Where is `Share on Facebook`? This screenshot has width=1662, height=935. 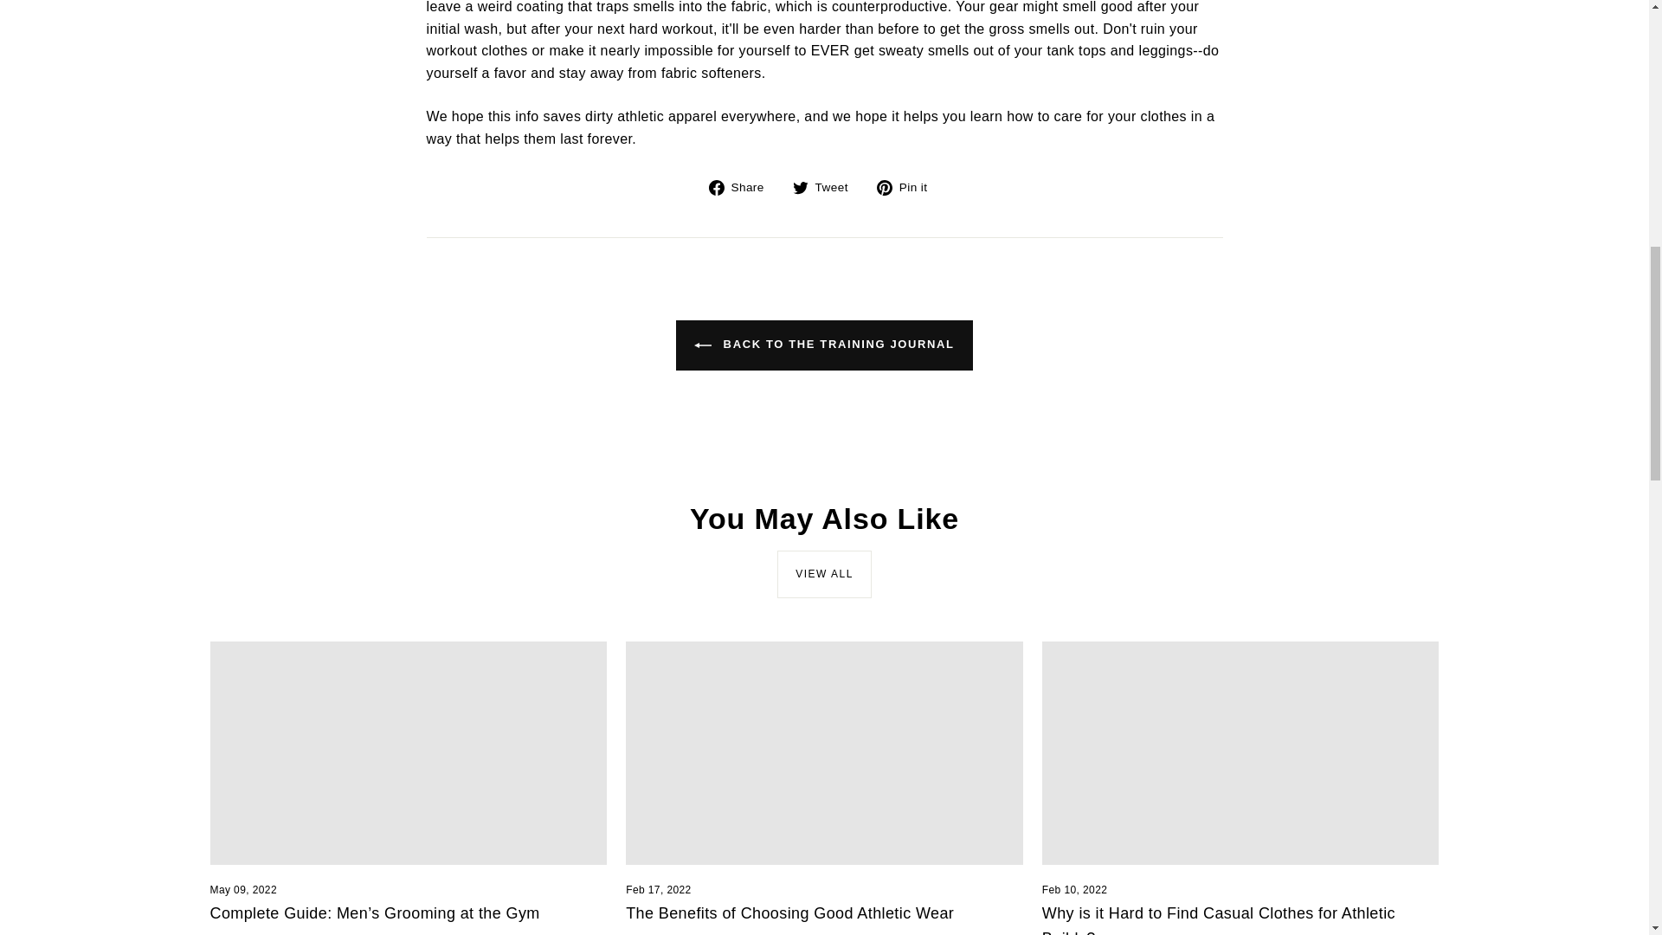 Share on Facebook is located at coordinates (743, 188).